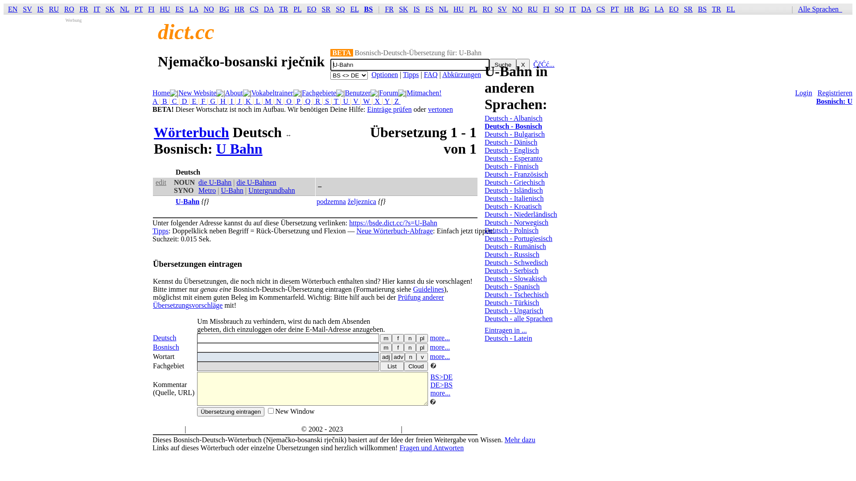  What do you see at coordinates (279, 102) in the screenshot?
I see `N` at bounding box center [279, 102].